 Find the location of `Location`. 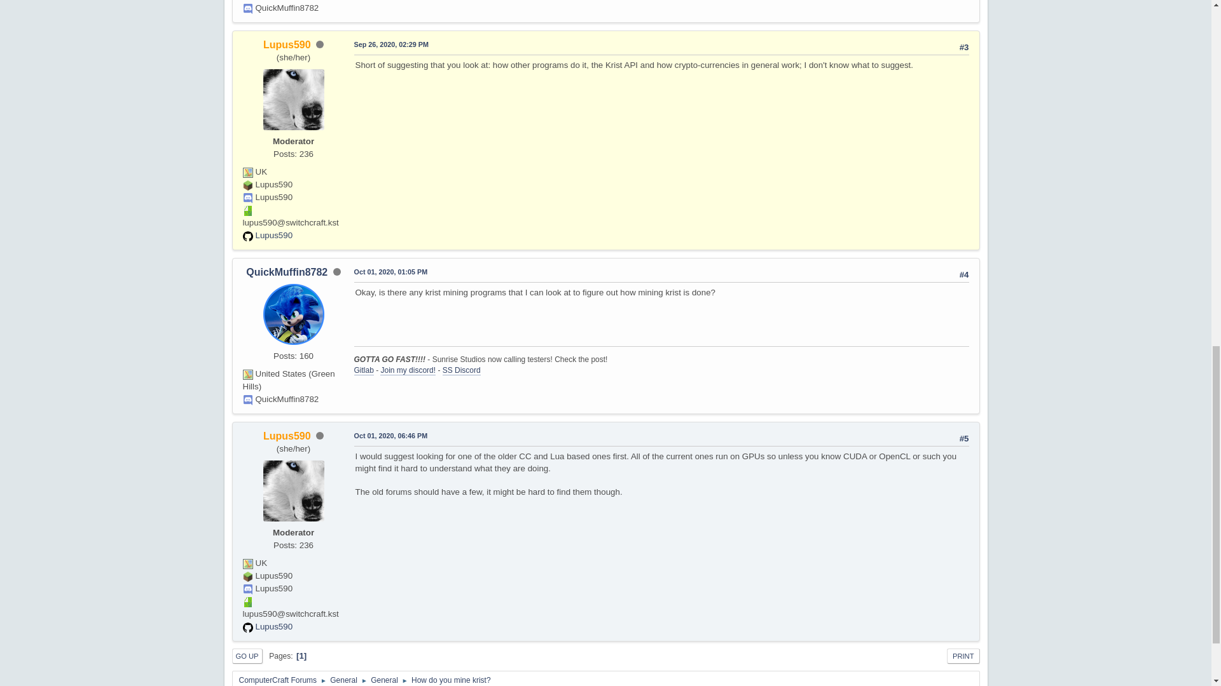

Location is located at coordinates (248, 370).